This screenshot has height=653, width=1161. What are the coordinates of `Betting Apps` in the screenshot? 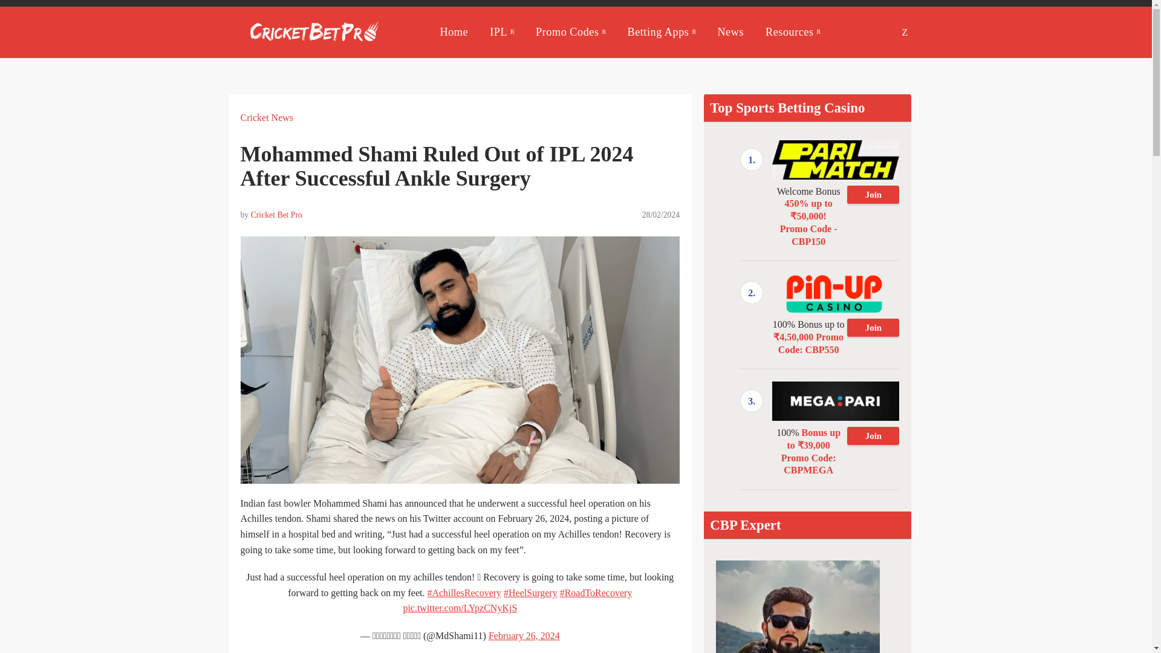 It's located at (662, 31).